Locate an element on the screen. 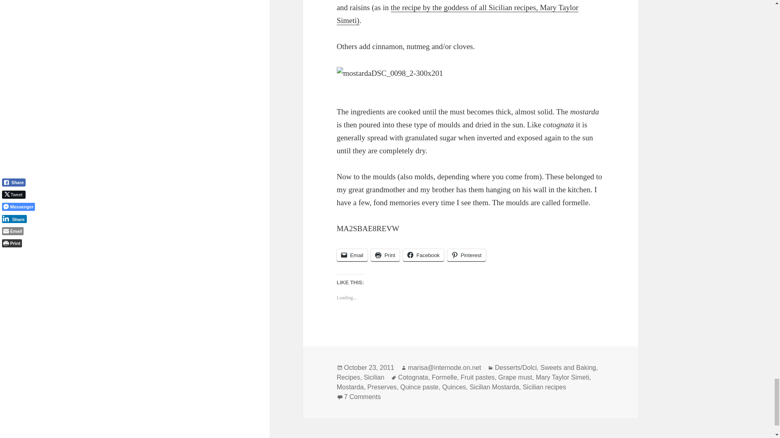  Click to print is located at coordinates (385, 255).